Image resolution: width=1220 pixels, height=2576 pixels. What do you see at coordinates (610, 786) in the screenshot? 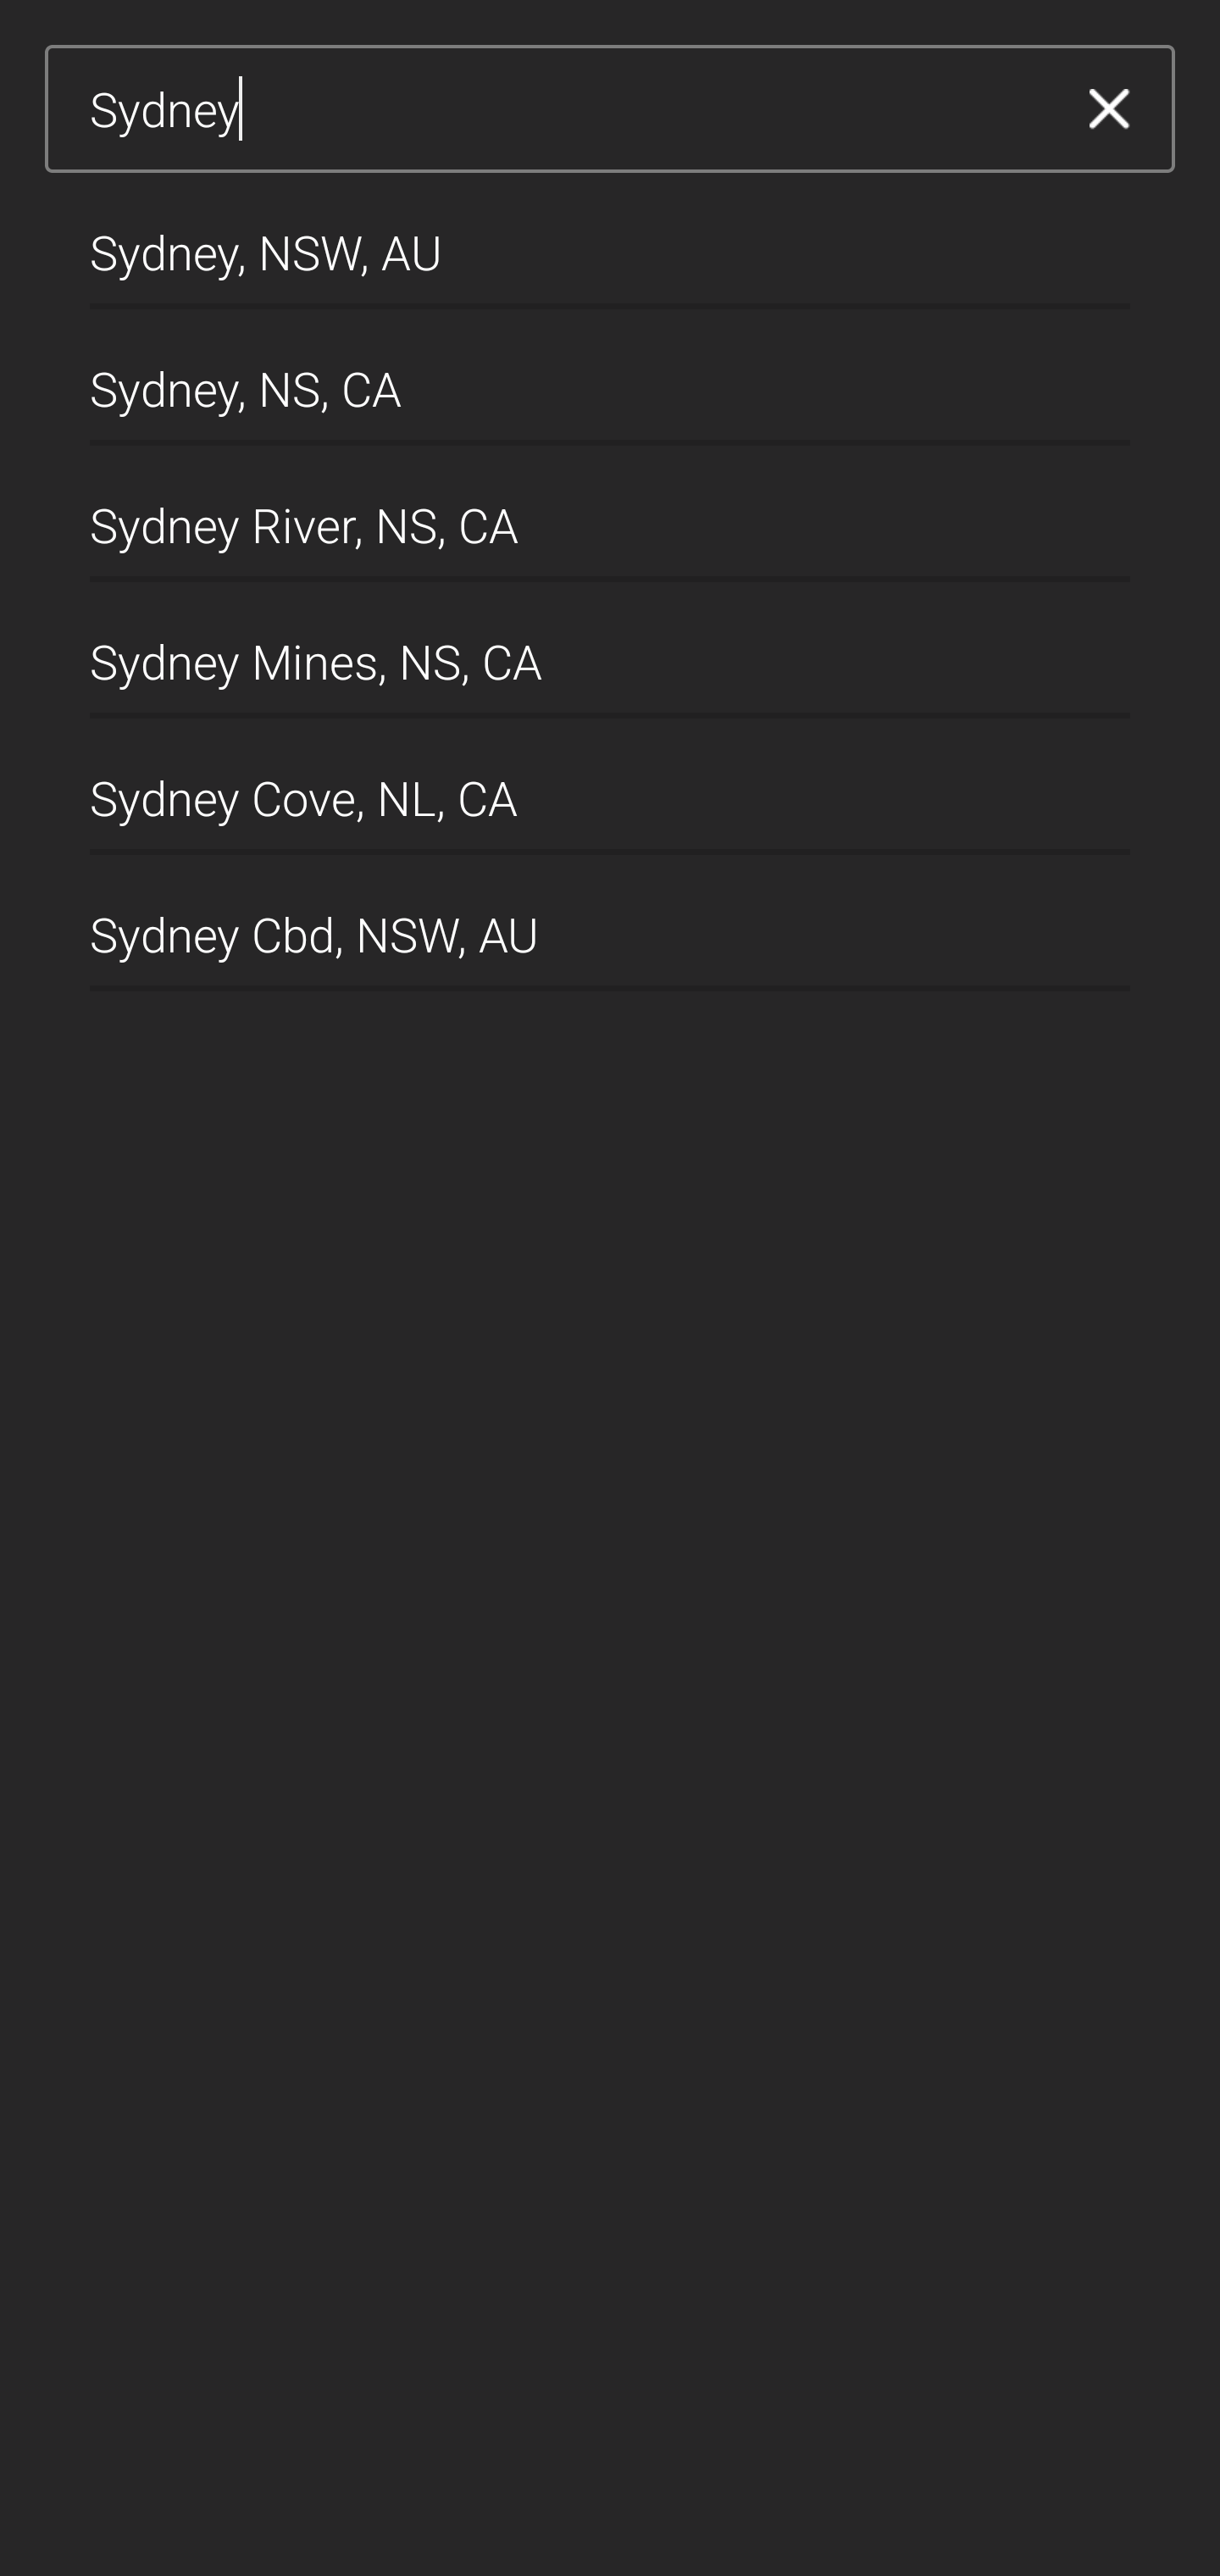
I see `Sydney Cove, NL, CA` at bounding box center [610, 786].